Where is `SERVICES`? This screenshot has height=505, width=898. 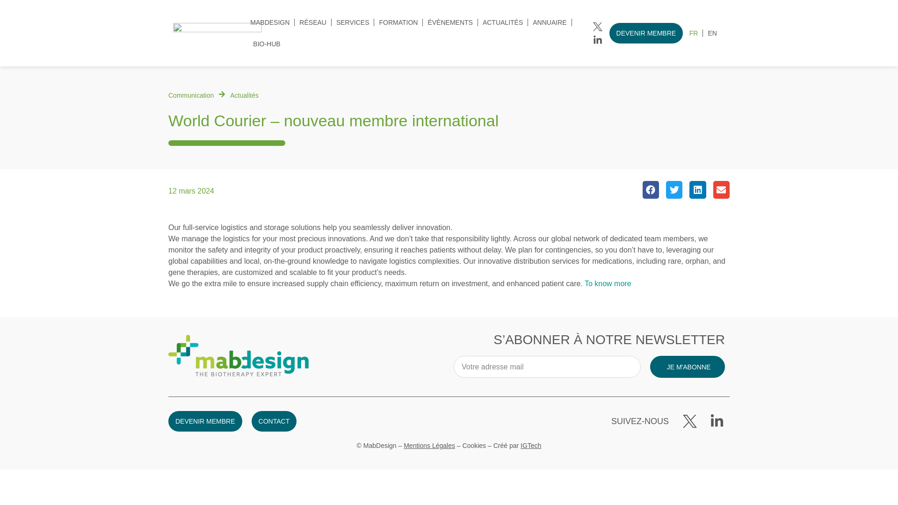
SERVICES is located at coordinates (353, 22).